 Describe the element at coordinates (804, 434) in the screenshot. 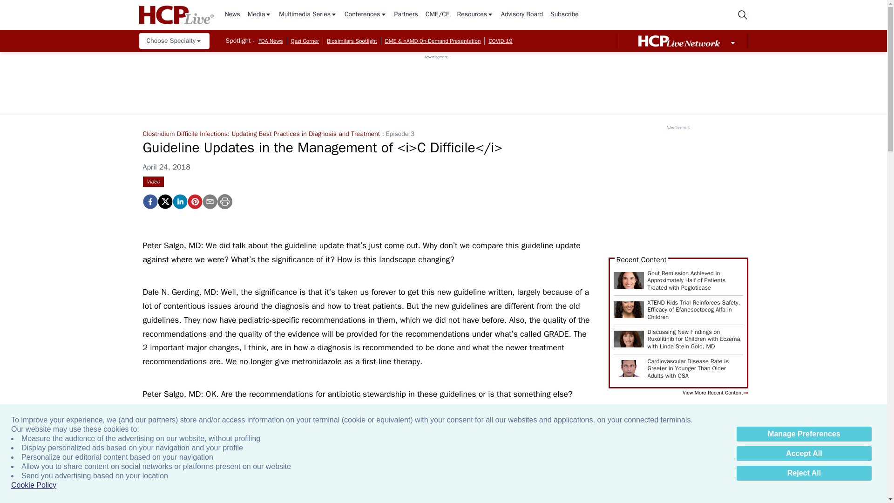

I see `Manage Preferences` at that location.